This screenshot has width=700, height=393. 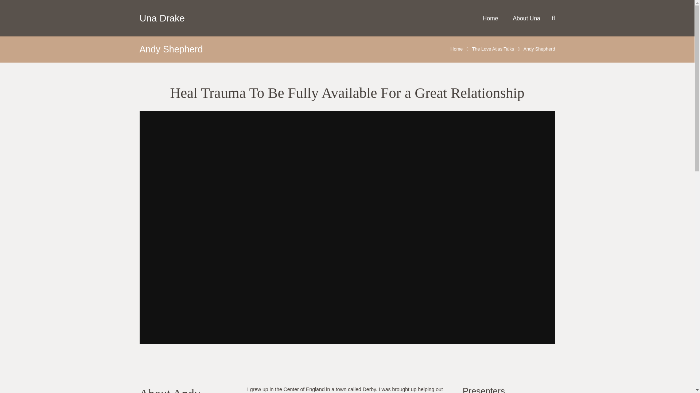 I want to click on Una Drake, so click(x=162, y=17).